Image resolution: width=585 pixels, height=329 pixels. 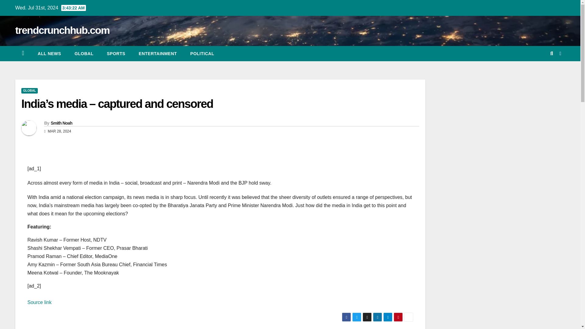 I want to click on GLOBAL, so click(x=84, y=54).